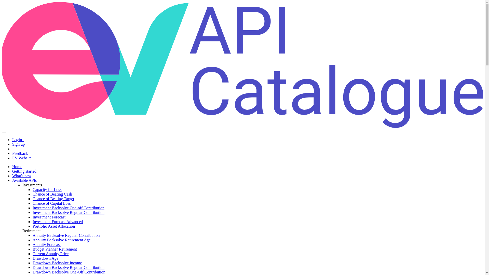 The image size is (489, 275). What do you see at coordinates (49, 217) in the screenshot?
I see `Investment Forecast` at bounding box center [49, 217].